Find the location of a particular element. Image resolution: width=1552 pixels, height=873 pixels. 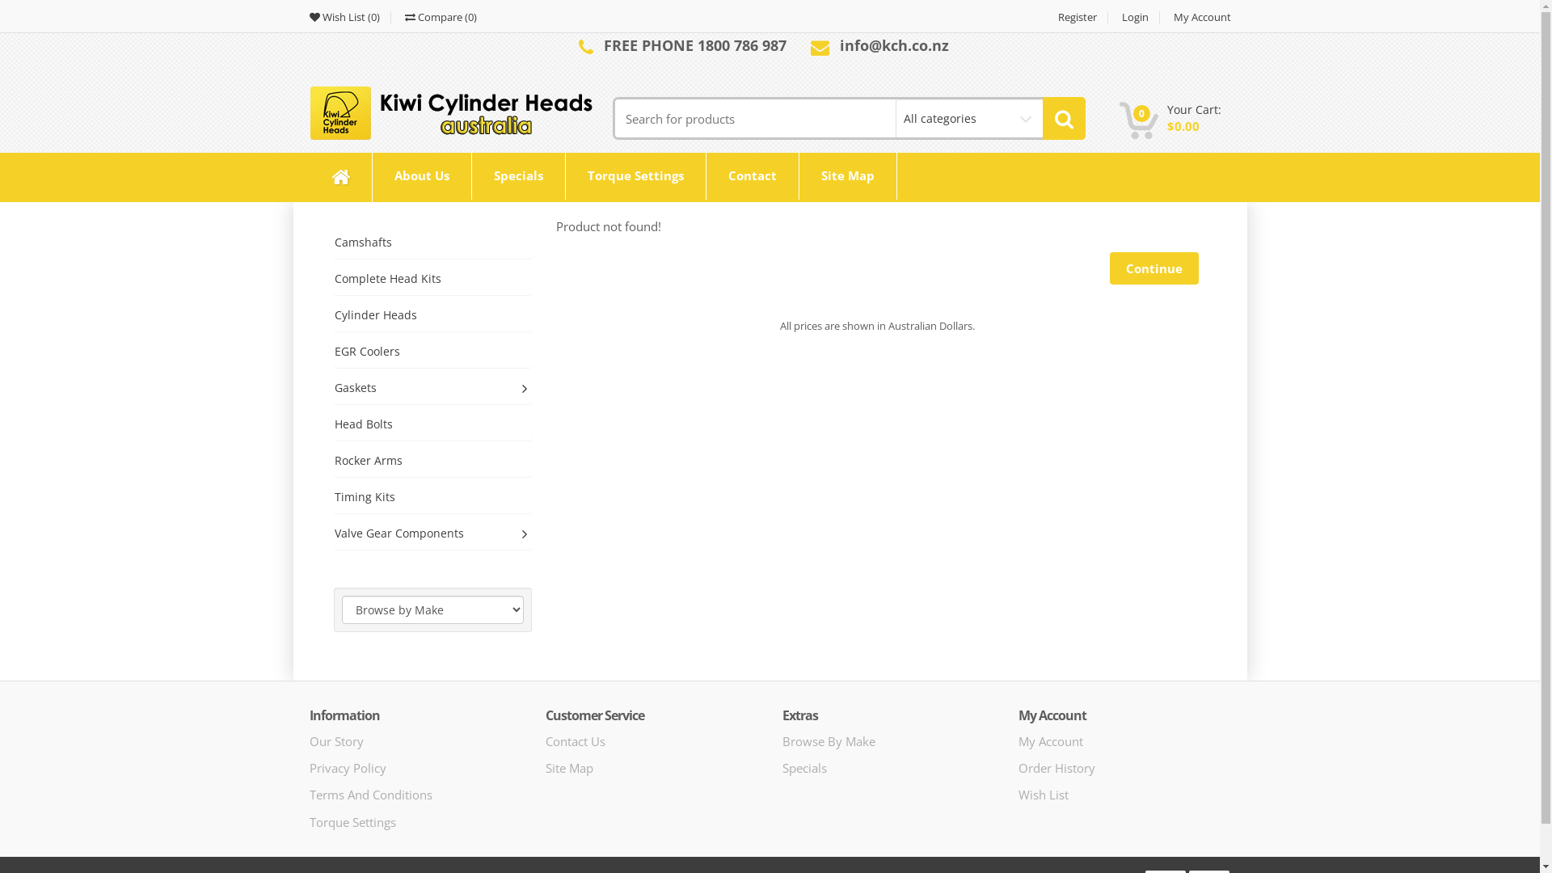

Compare (0) is located at coordinates (436, 18).